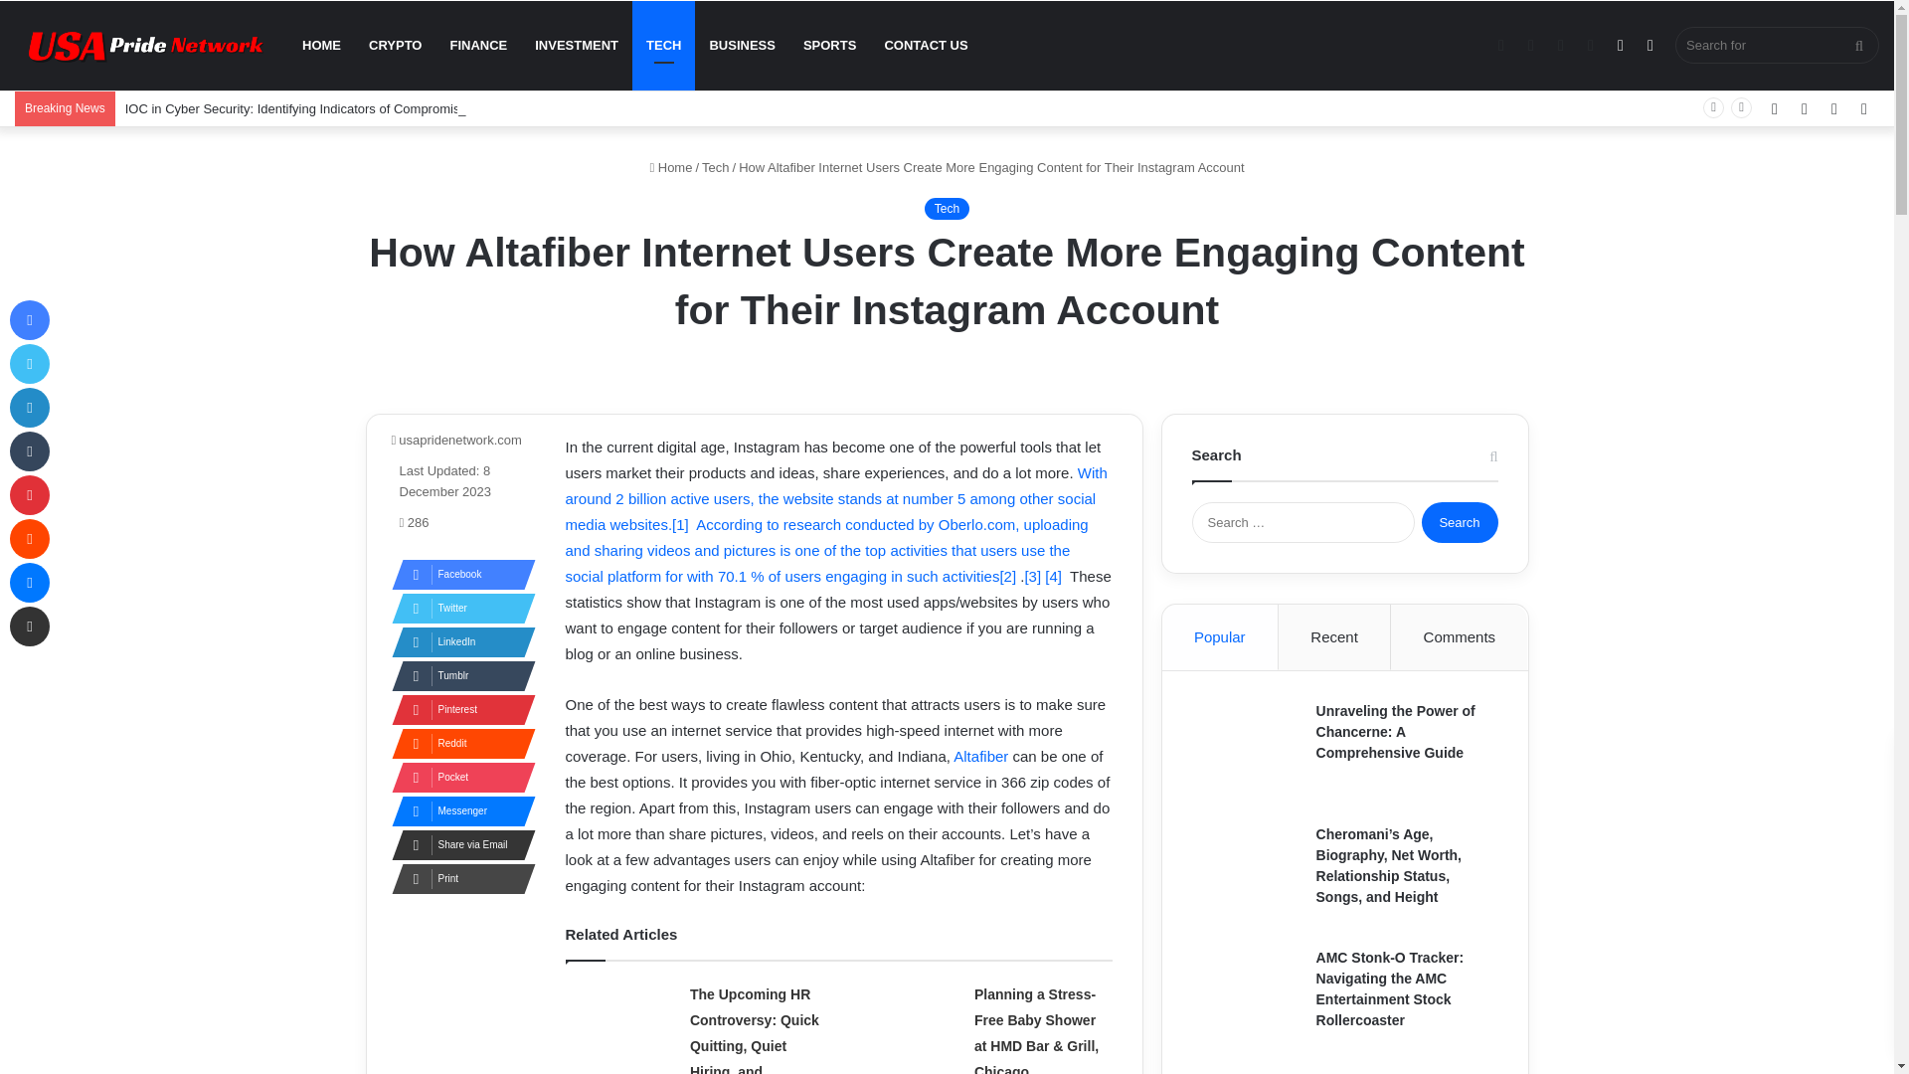 The width and height of the screenshot is (1909, 1074). I want to click on usapridenetwork.com, so click(455, 440).